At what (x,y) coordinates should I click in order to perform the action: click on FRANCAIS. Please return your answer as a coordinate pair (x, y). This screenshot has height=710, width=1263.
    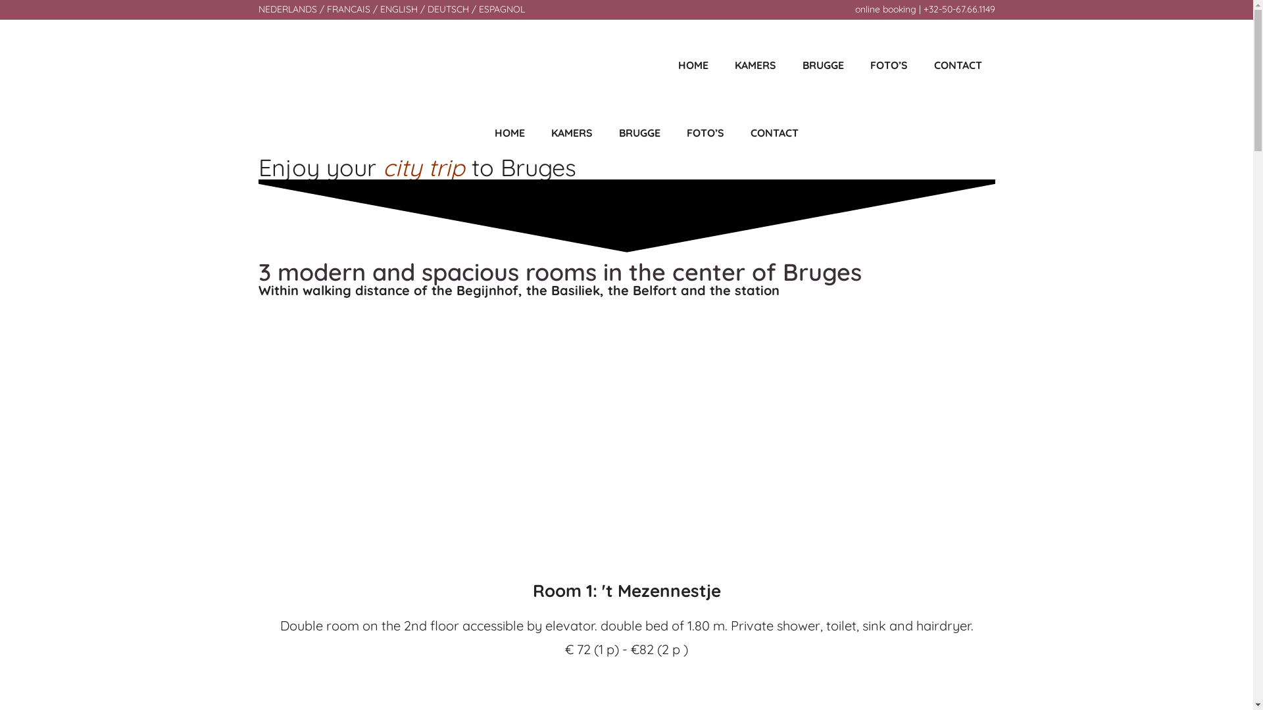
    Looking at the image, I should click on (348, 9).